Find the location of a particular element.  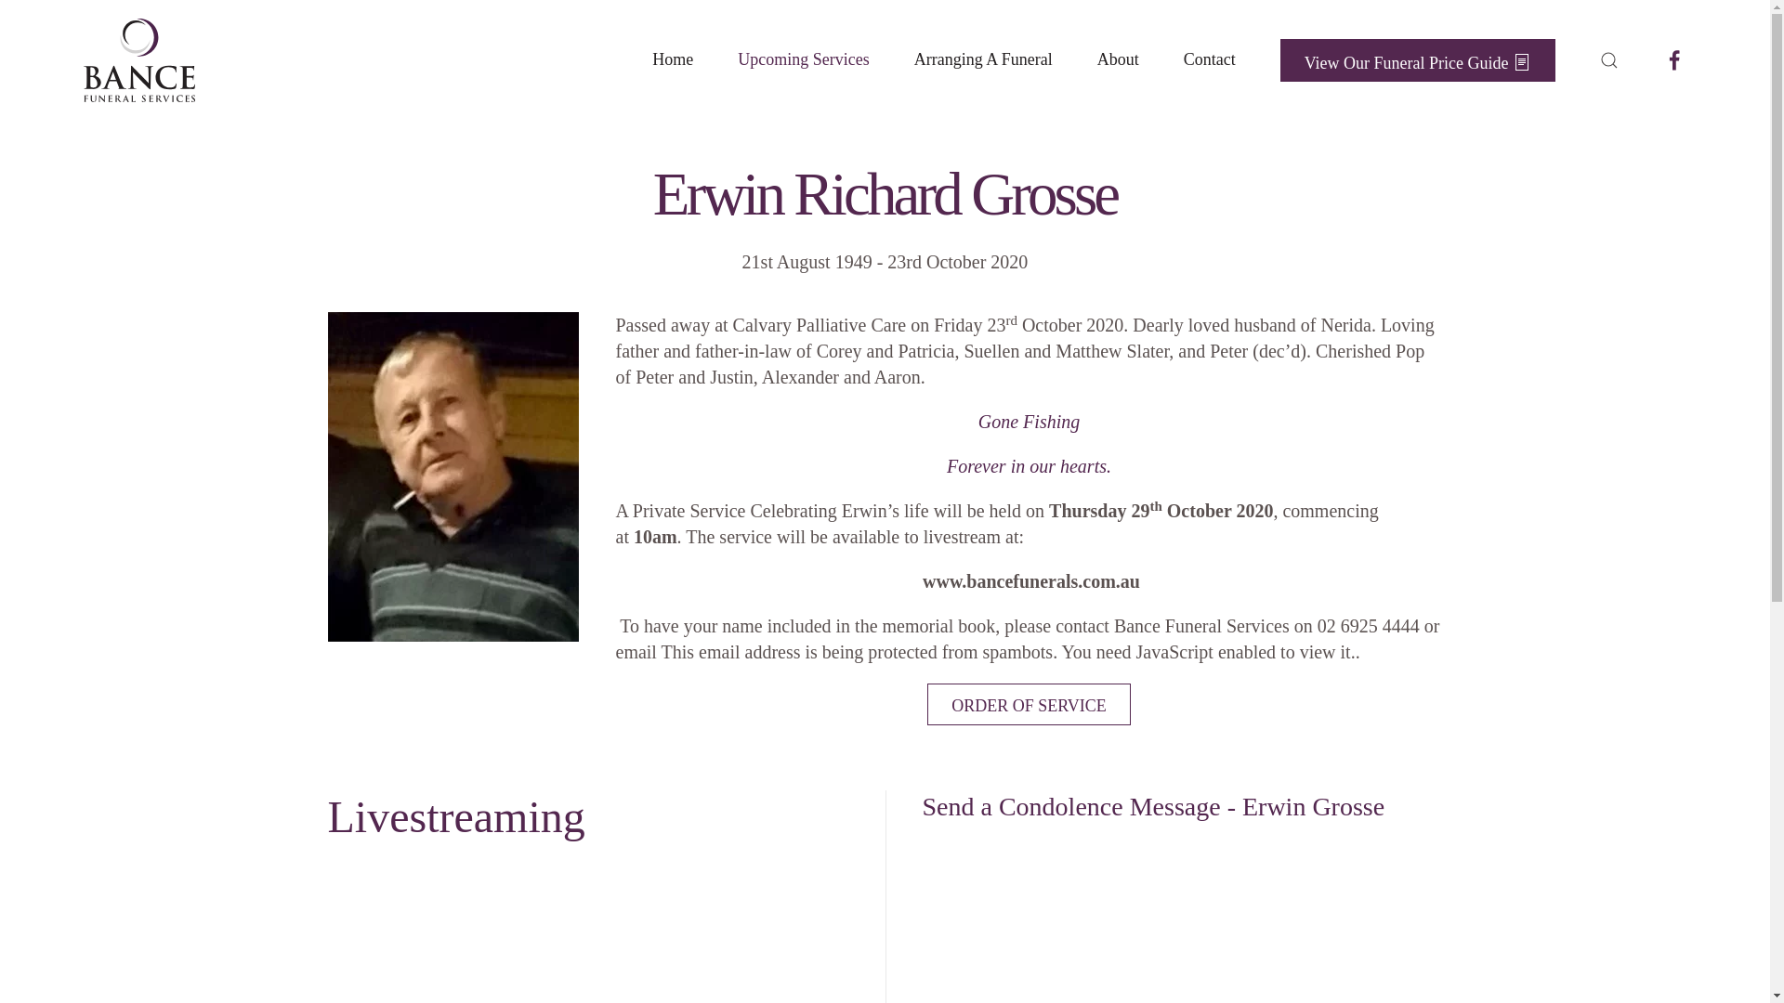

ORDER OF SERVICE is located at coordinates (1030, 704).